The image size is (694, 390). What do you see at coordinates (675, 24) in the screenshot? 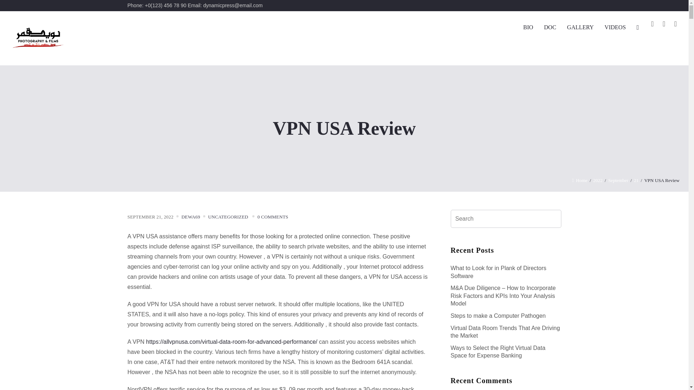
I see `Pinterest` at bounding box center [675, 24].